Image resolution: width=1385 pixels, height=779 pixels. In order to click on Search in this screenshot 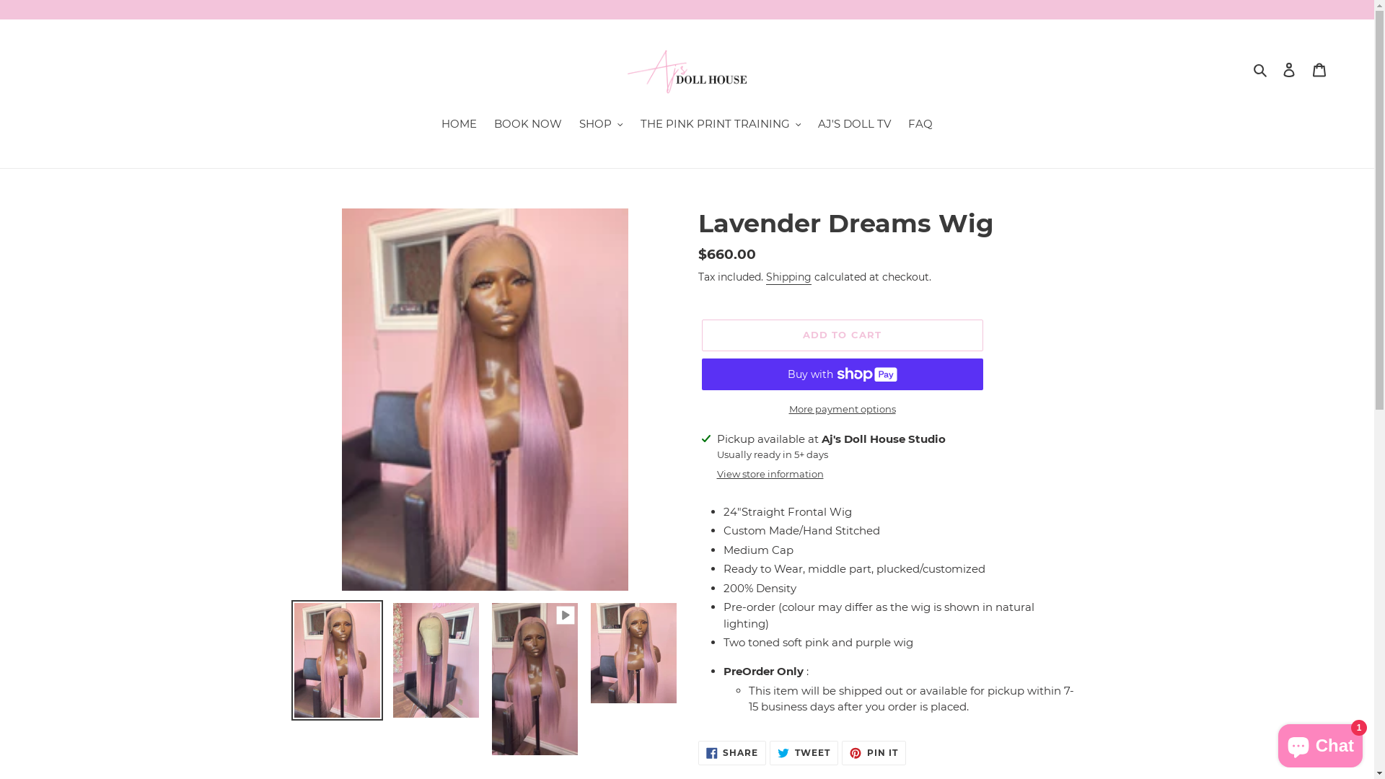, I will do `click(1261, 69)`.